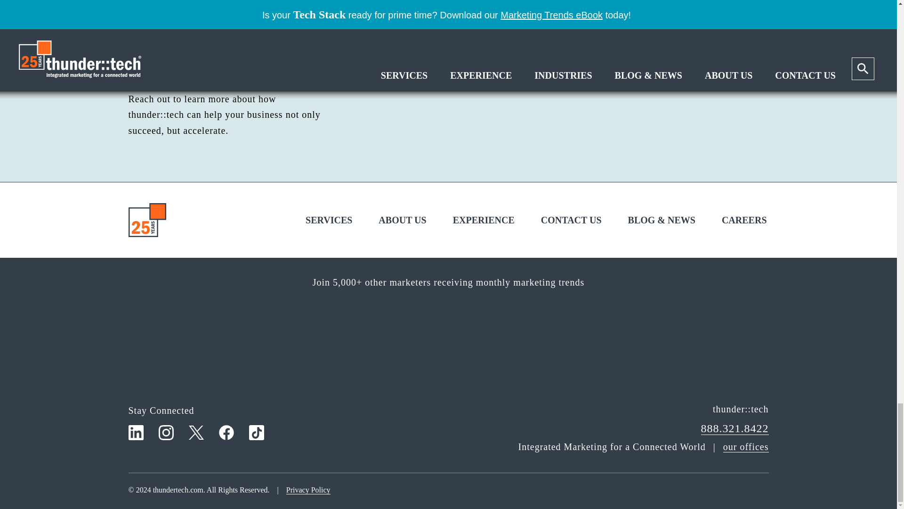  I want to click on ABOUT US, so click(448, 8).